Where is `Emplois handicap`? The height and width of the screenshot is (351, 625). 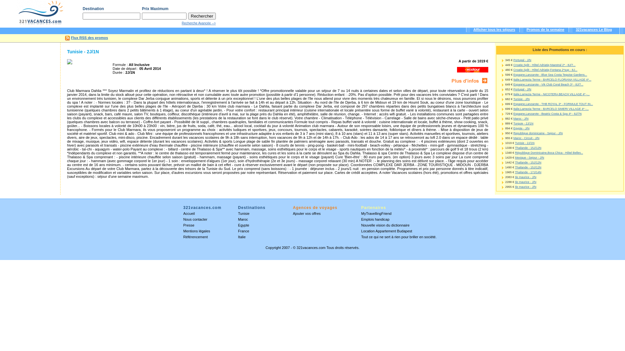
Emplois handicap is located at coordinates (376, 219).